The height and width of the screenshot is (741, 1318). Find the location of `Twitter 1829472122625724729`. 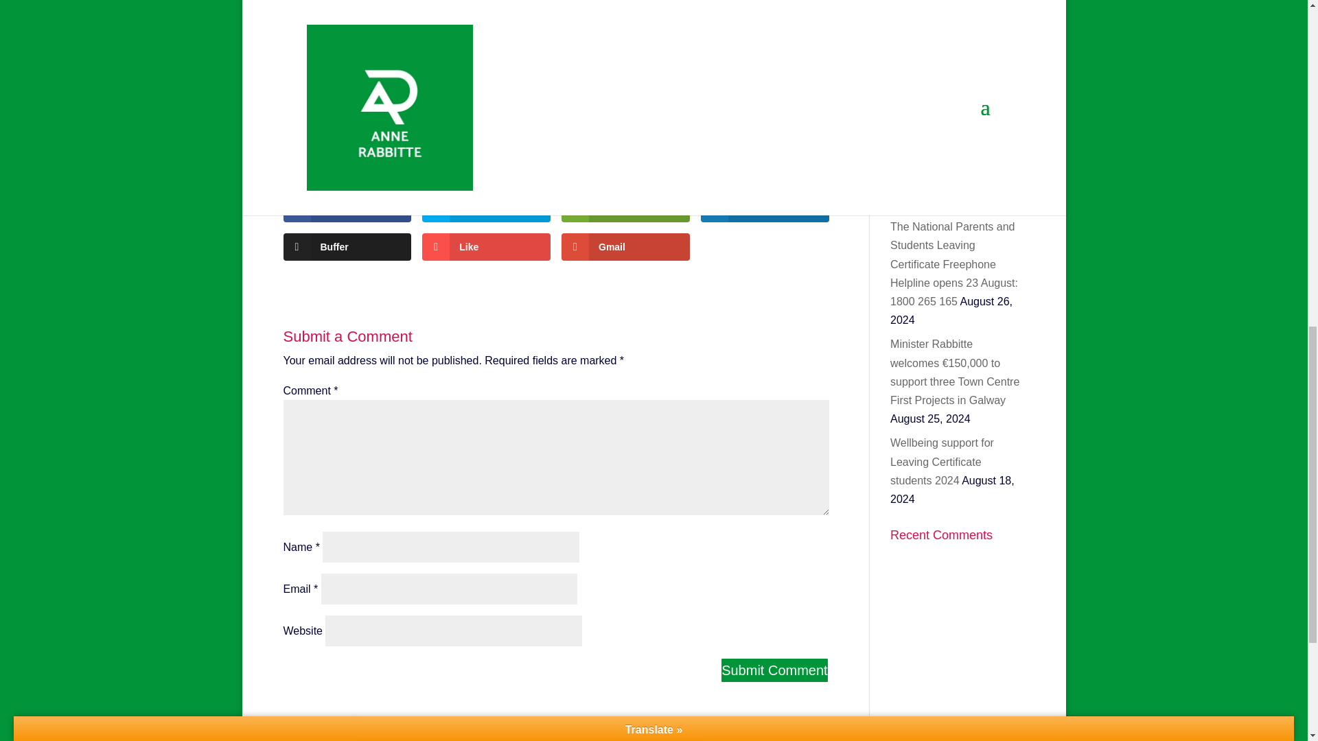

Twitter 1829472122625724729 is located at coordinates (960, 49).